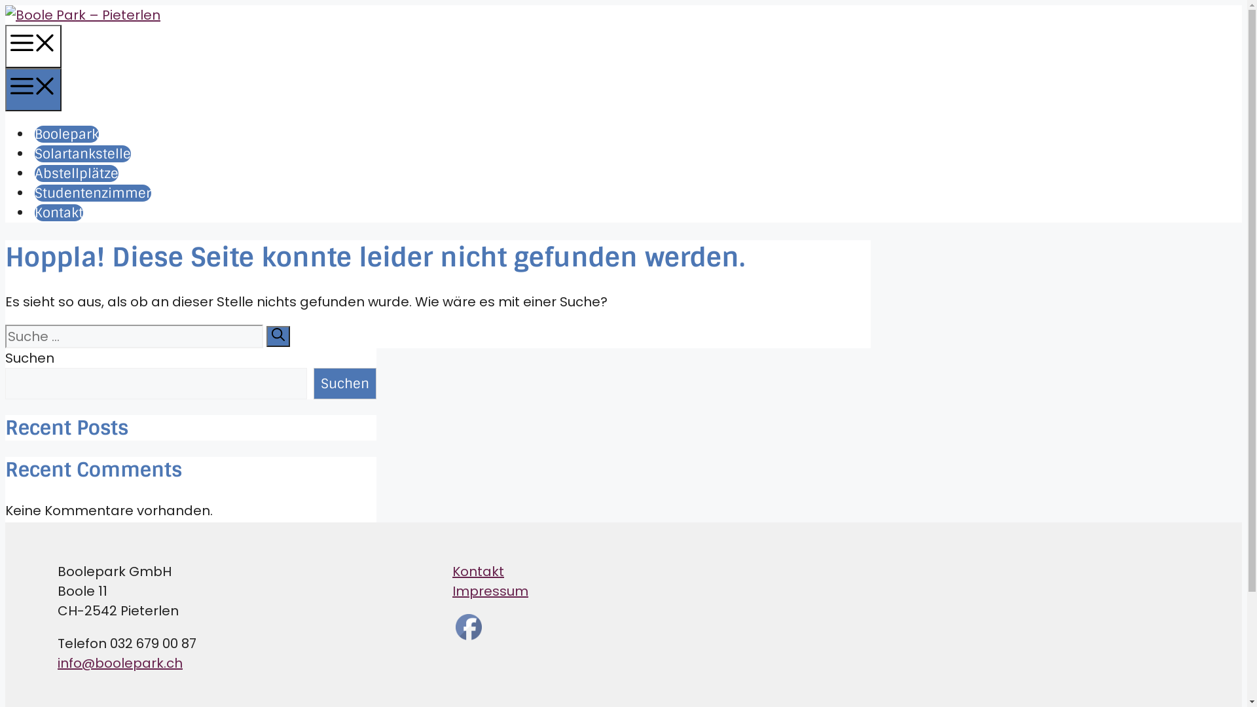 The width and height of the screenshot is (1257, 707). Describe the element at coordinates (469, 627) in the screenshot. I see `Facebook` at that location.